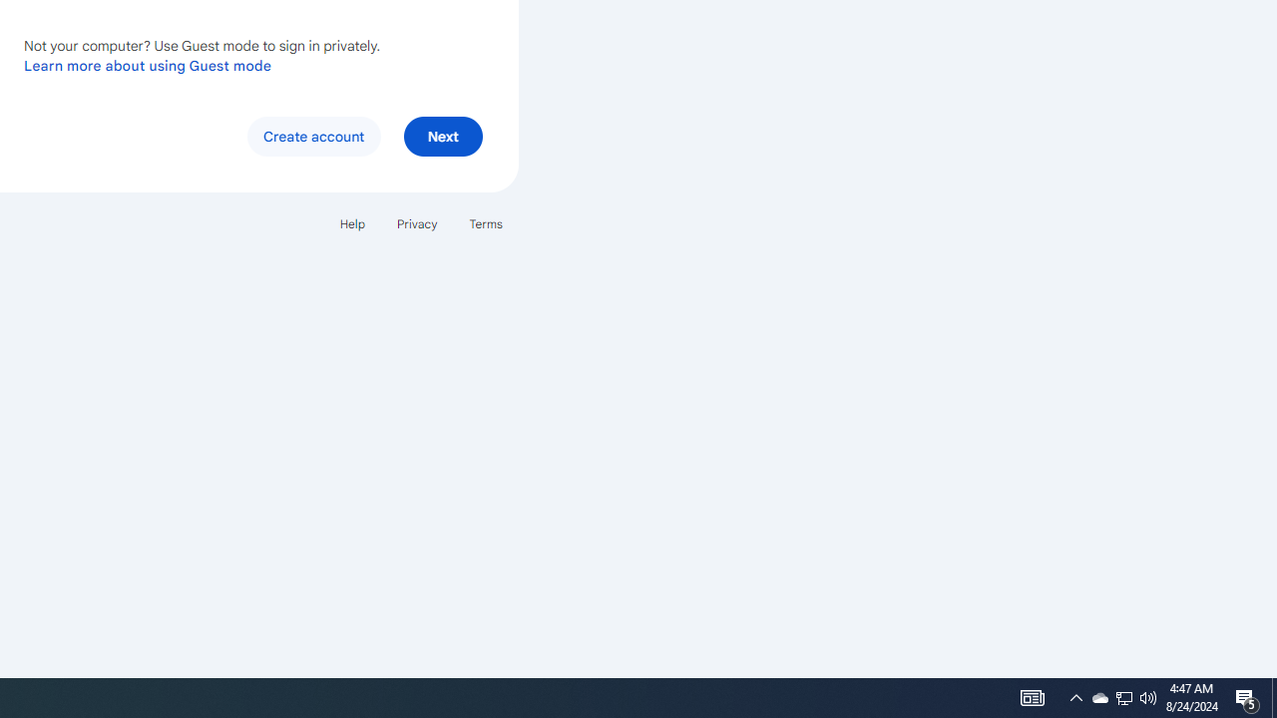  What do you see at coordinates (148, 65) in the screenshot?
I see `Learn more about using Guest mode` at bounding box center [148, 65].